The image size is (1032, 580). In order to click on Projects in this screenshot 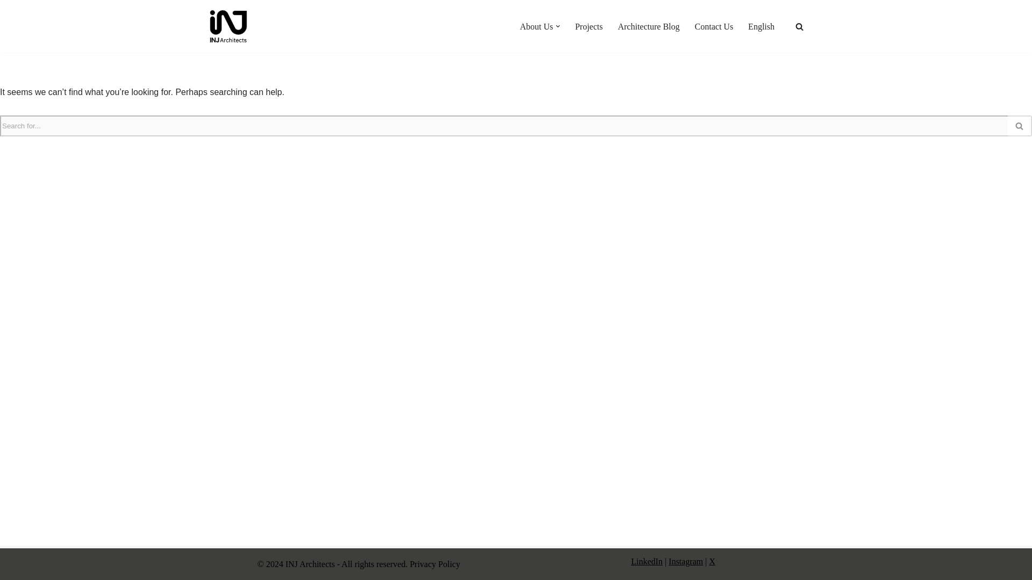, I will do `click(589, 26)`.